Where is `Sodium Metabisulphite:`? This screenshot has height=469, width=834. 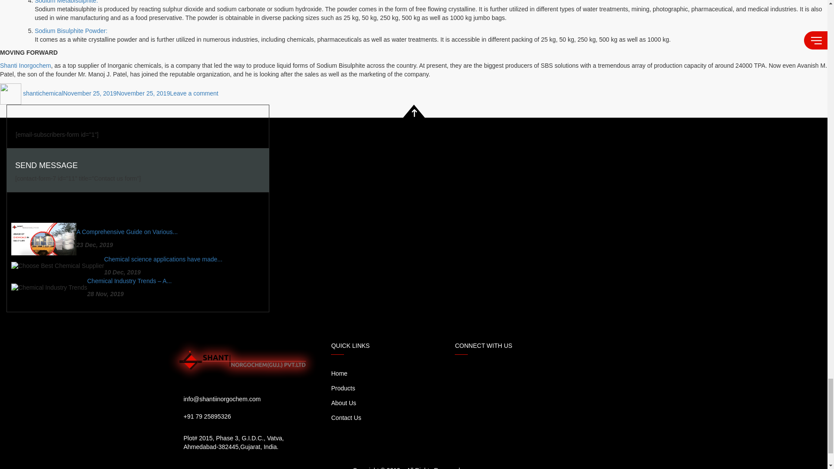 Sodium Metabisulphite: is located at coordinates (163, 259).